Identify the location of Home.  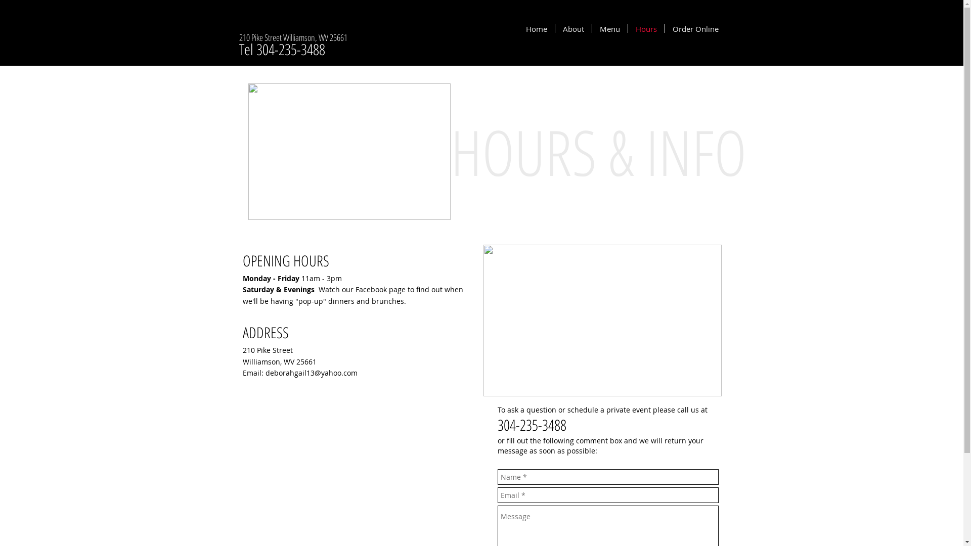
(536, 28).